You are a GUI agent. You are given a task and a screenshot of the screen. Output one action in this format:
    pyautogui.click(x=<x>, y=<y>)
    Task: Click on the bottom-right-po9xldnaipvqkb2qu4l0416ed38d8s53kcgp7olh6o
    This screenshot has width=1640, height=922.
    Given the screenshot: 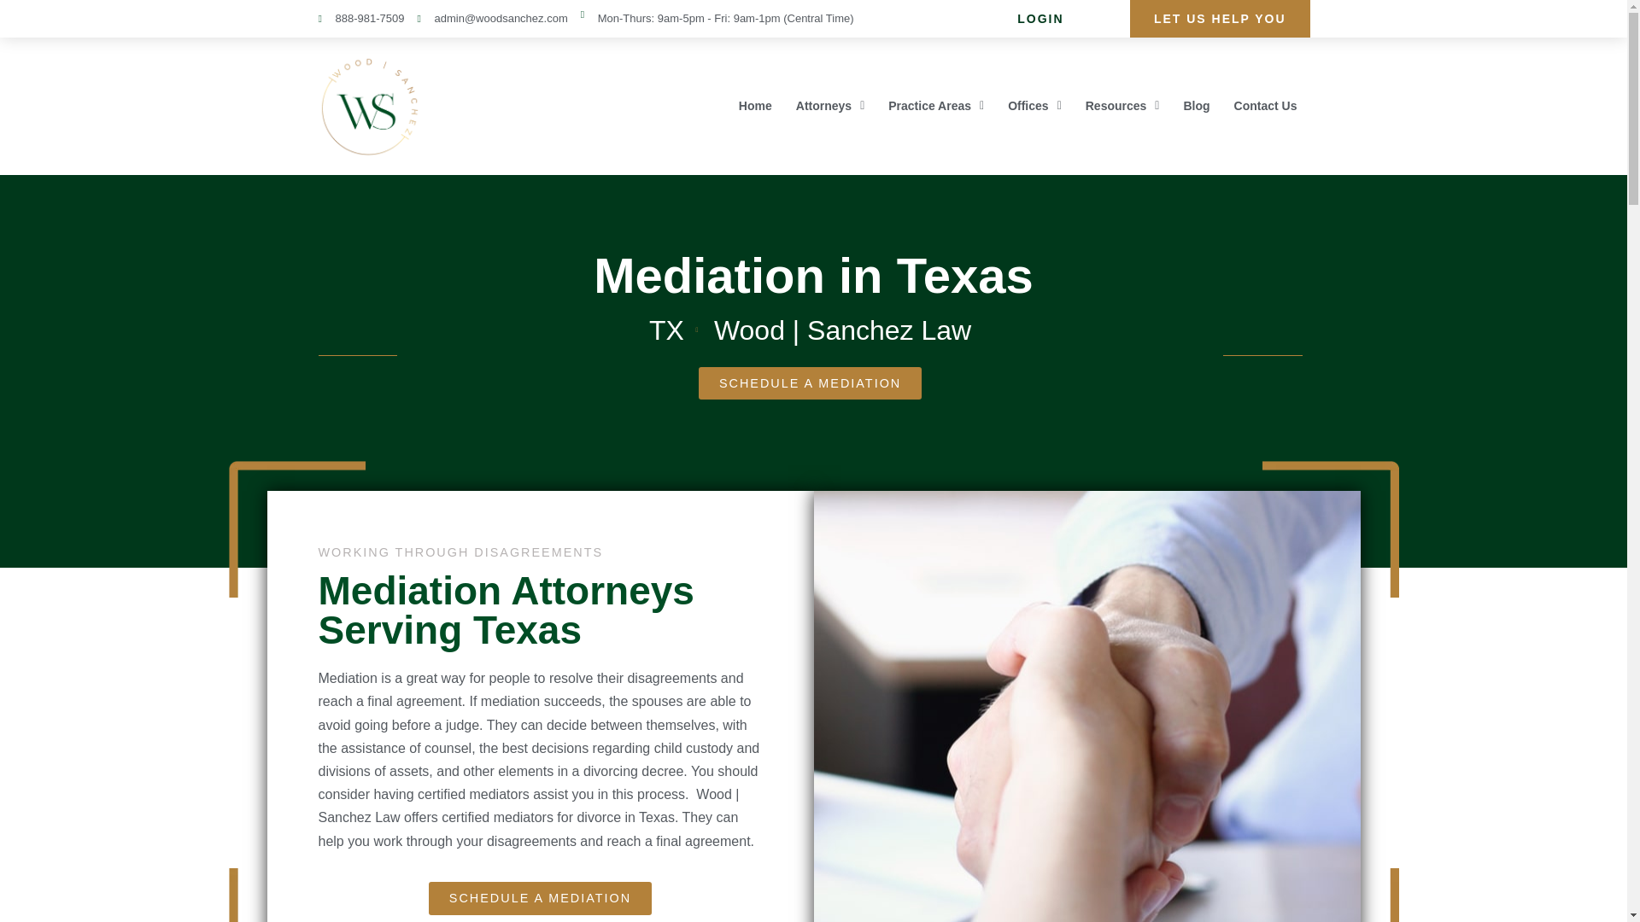 What is the action you would take?
    pyautogui.click(x=1331, y=895)
    